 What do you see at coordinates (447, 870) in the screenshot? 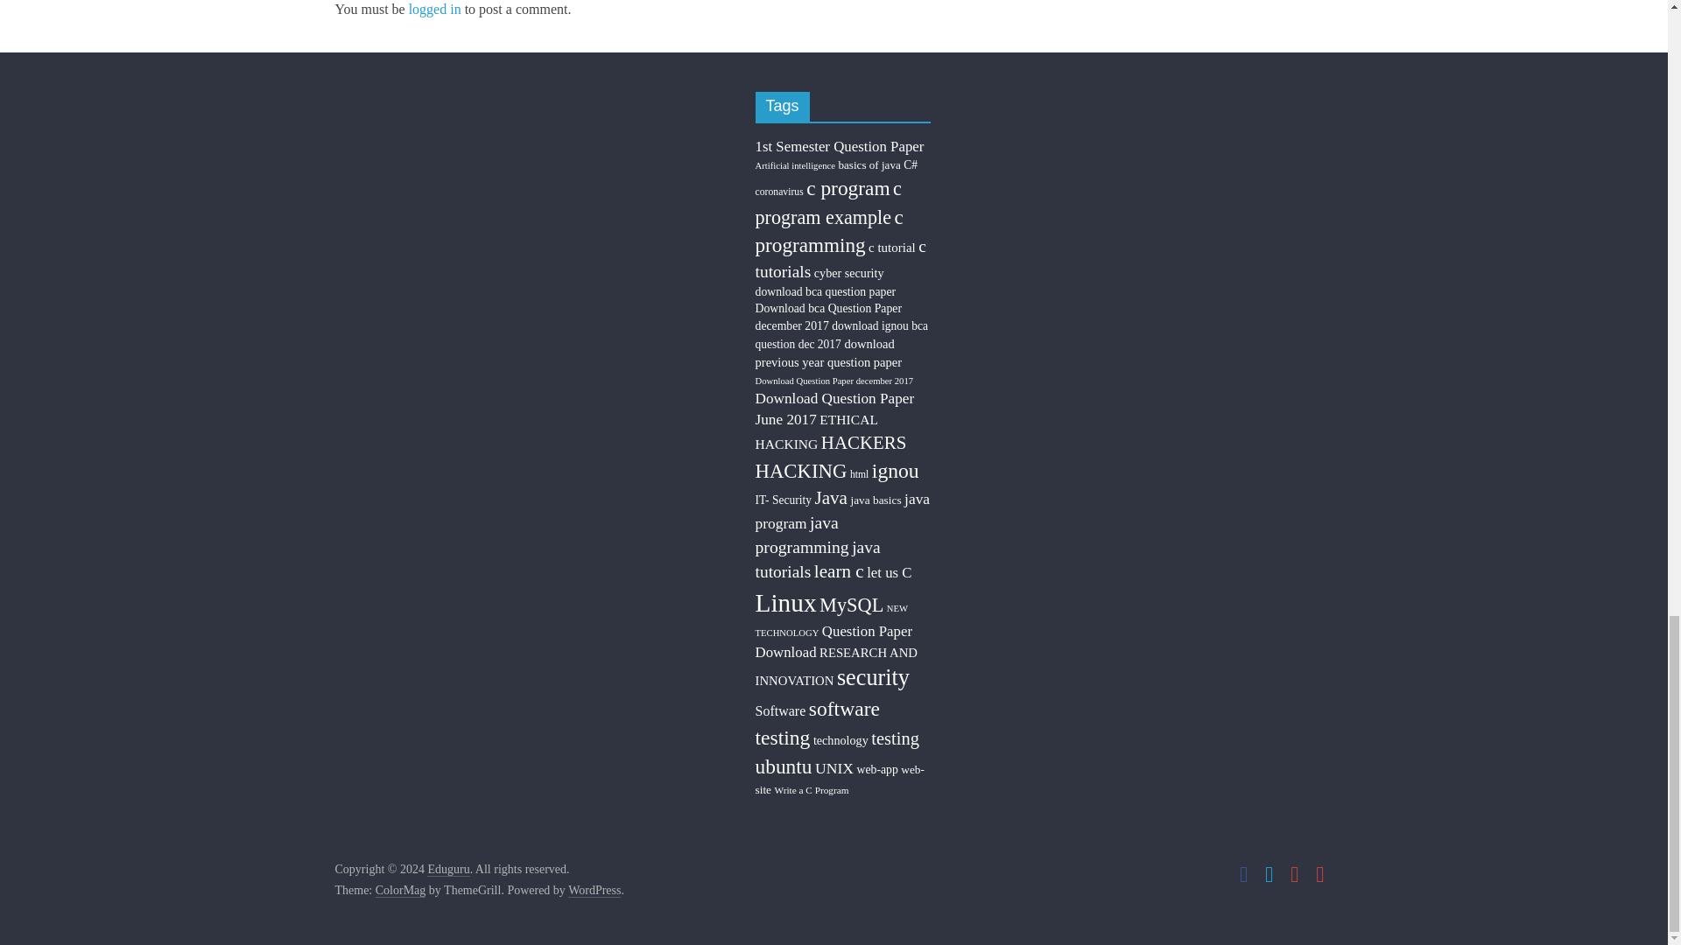
I see `Eduguru` at bounding box center [447, 870].